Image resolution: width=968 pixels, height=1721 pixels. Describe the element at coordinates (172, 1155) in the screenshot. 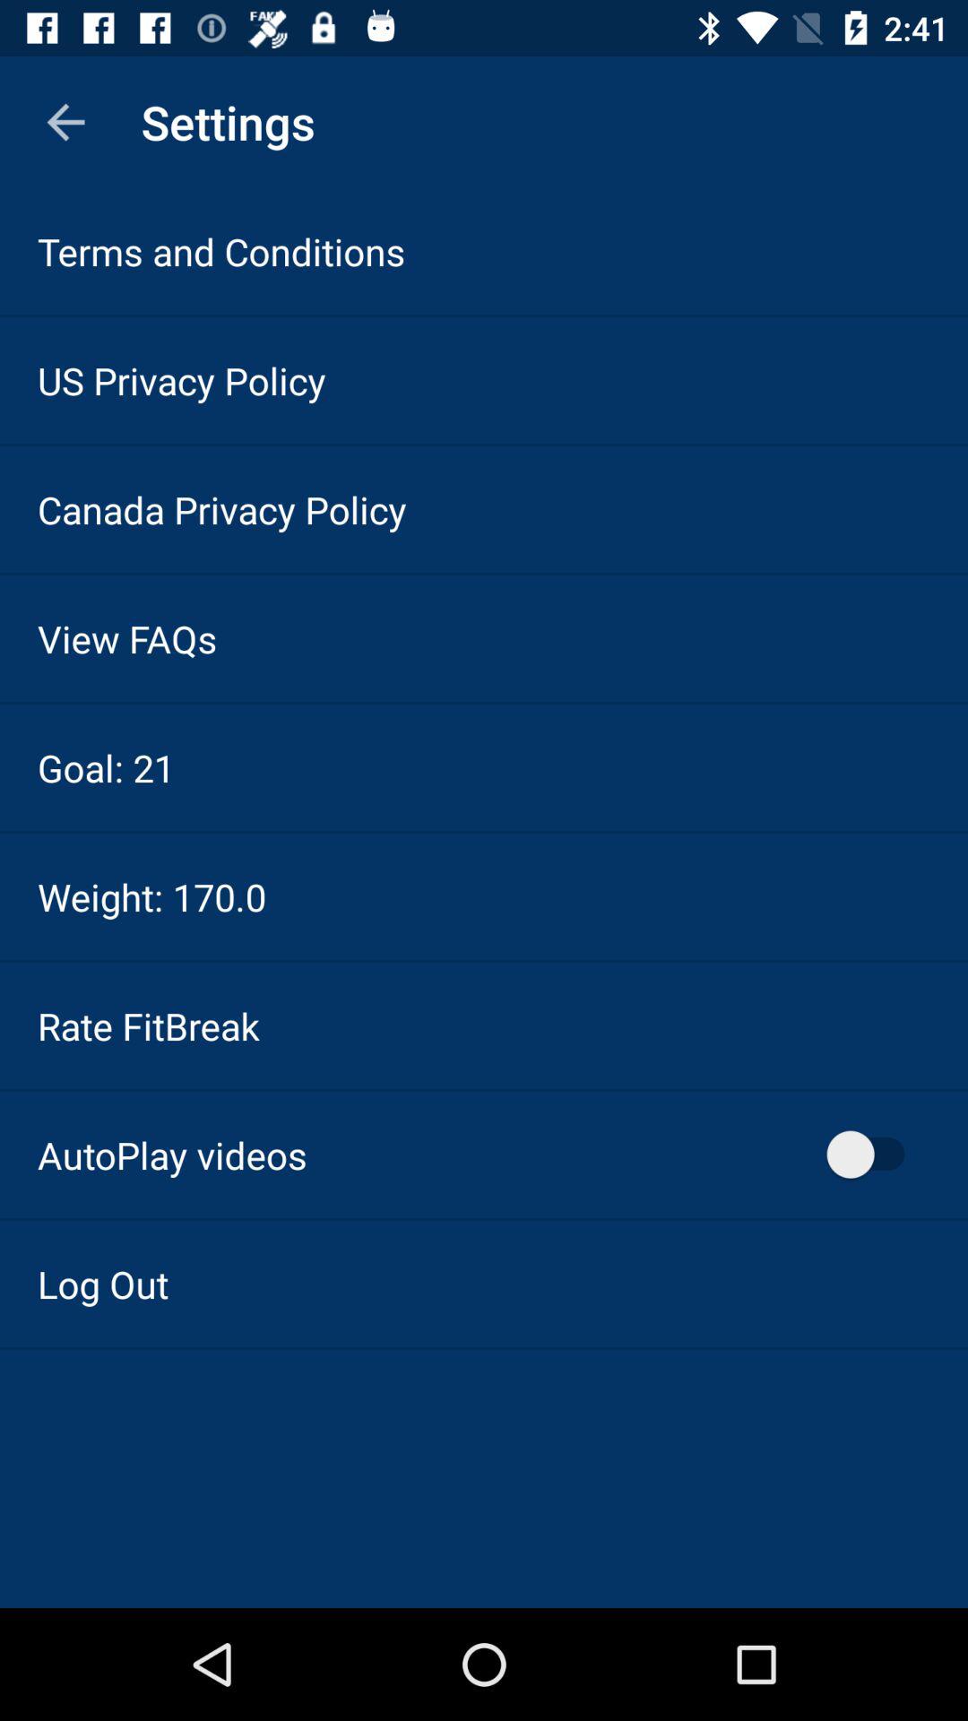

I see `turn on icon below rate fitbreak item` at that location.